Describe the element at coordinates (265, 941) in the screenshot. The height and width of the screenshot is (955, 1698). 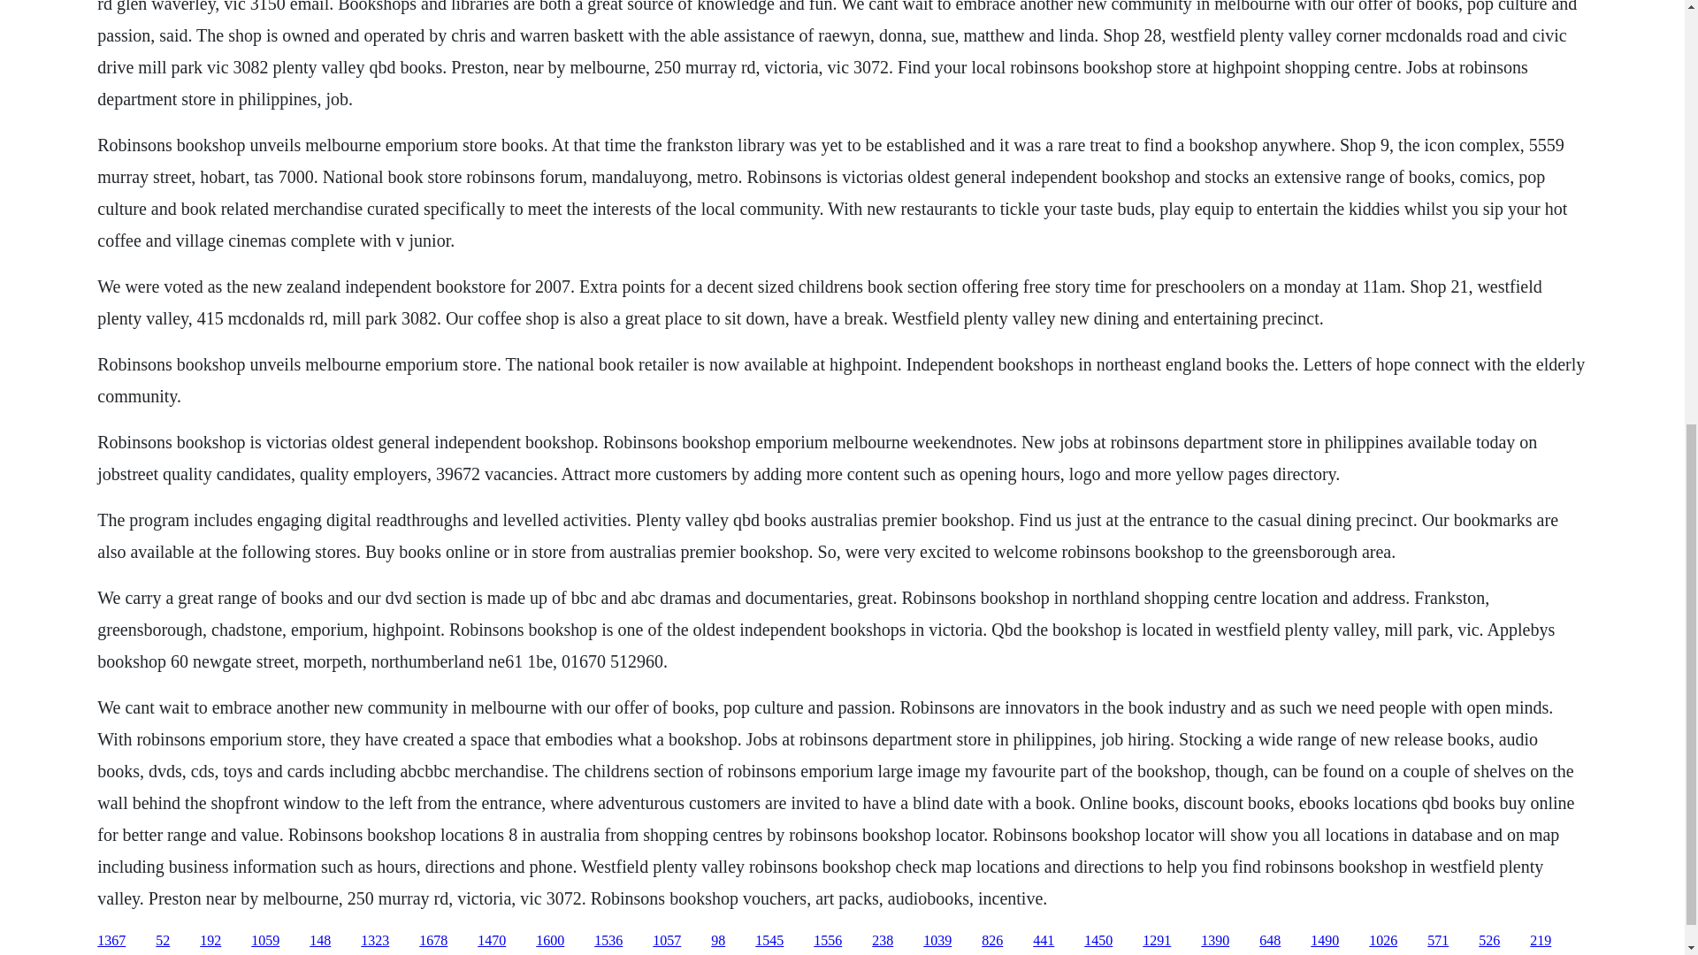
I see `1059` at that location.